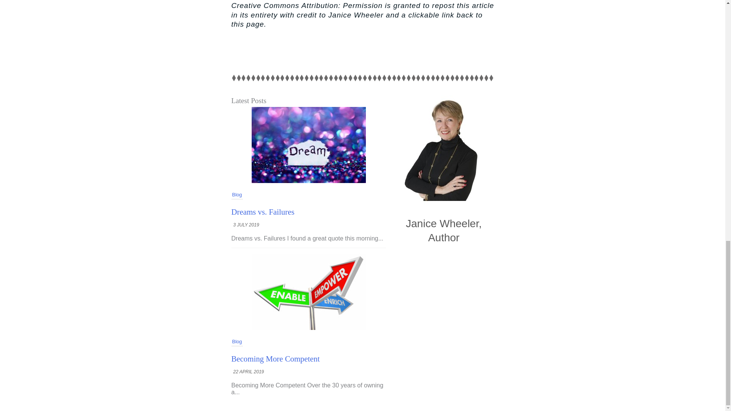  Describe the element at coordinates (237, 342) in the screenshot. I see `Blog` at that location.